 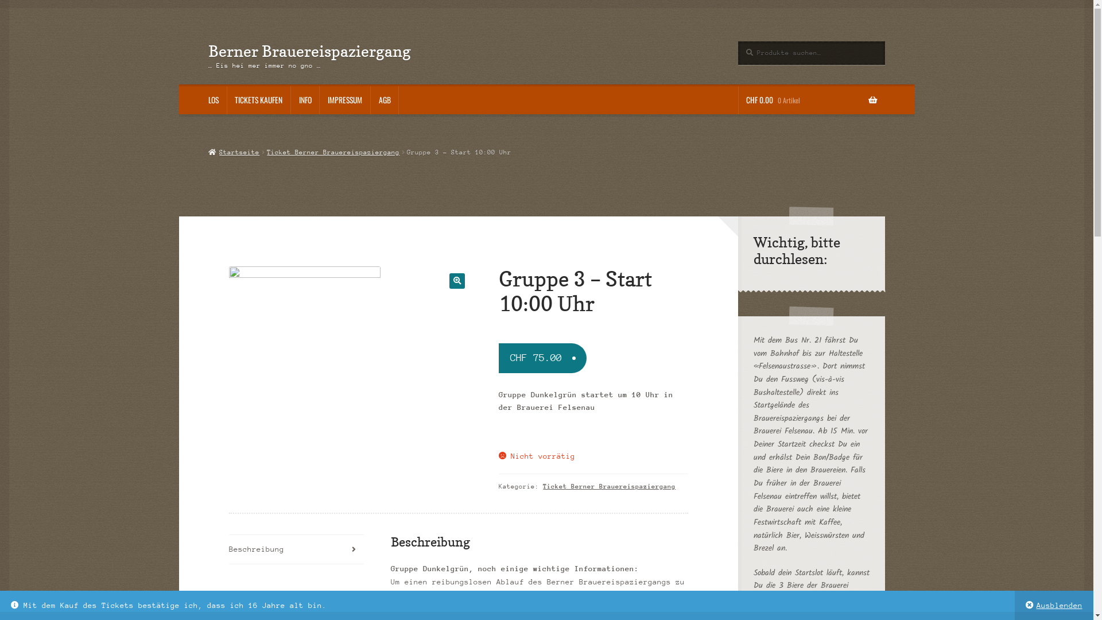 I want to click on Beschreibung, so click(x=296, y=549).